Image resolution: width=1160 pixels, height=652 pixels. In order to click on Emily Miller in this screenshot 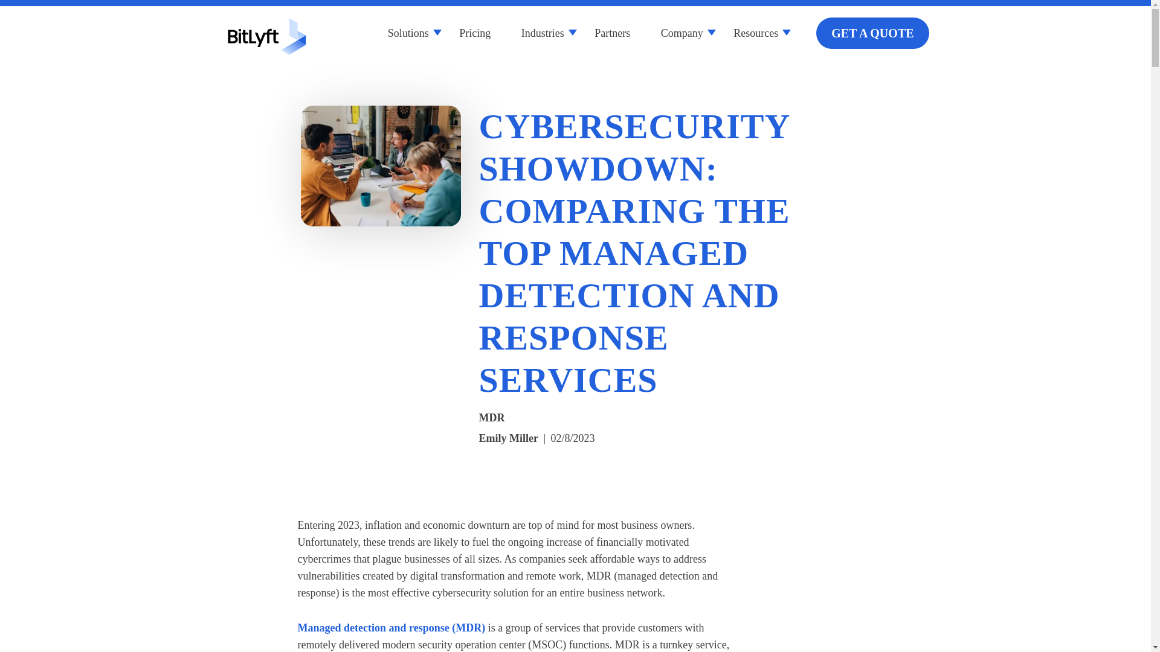, I will do `click(507, 438)`.